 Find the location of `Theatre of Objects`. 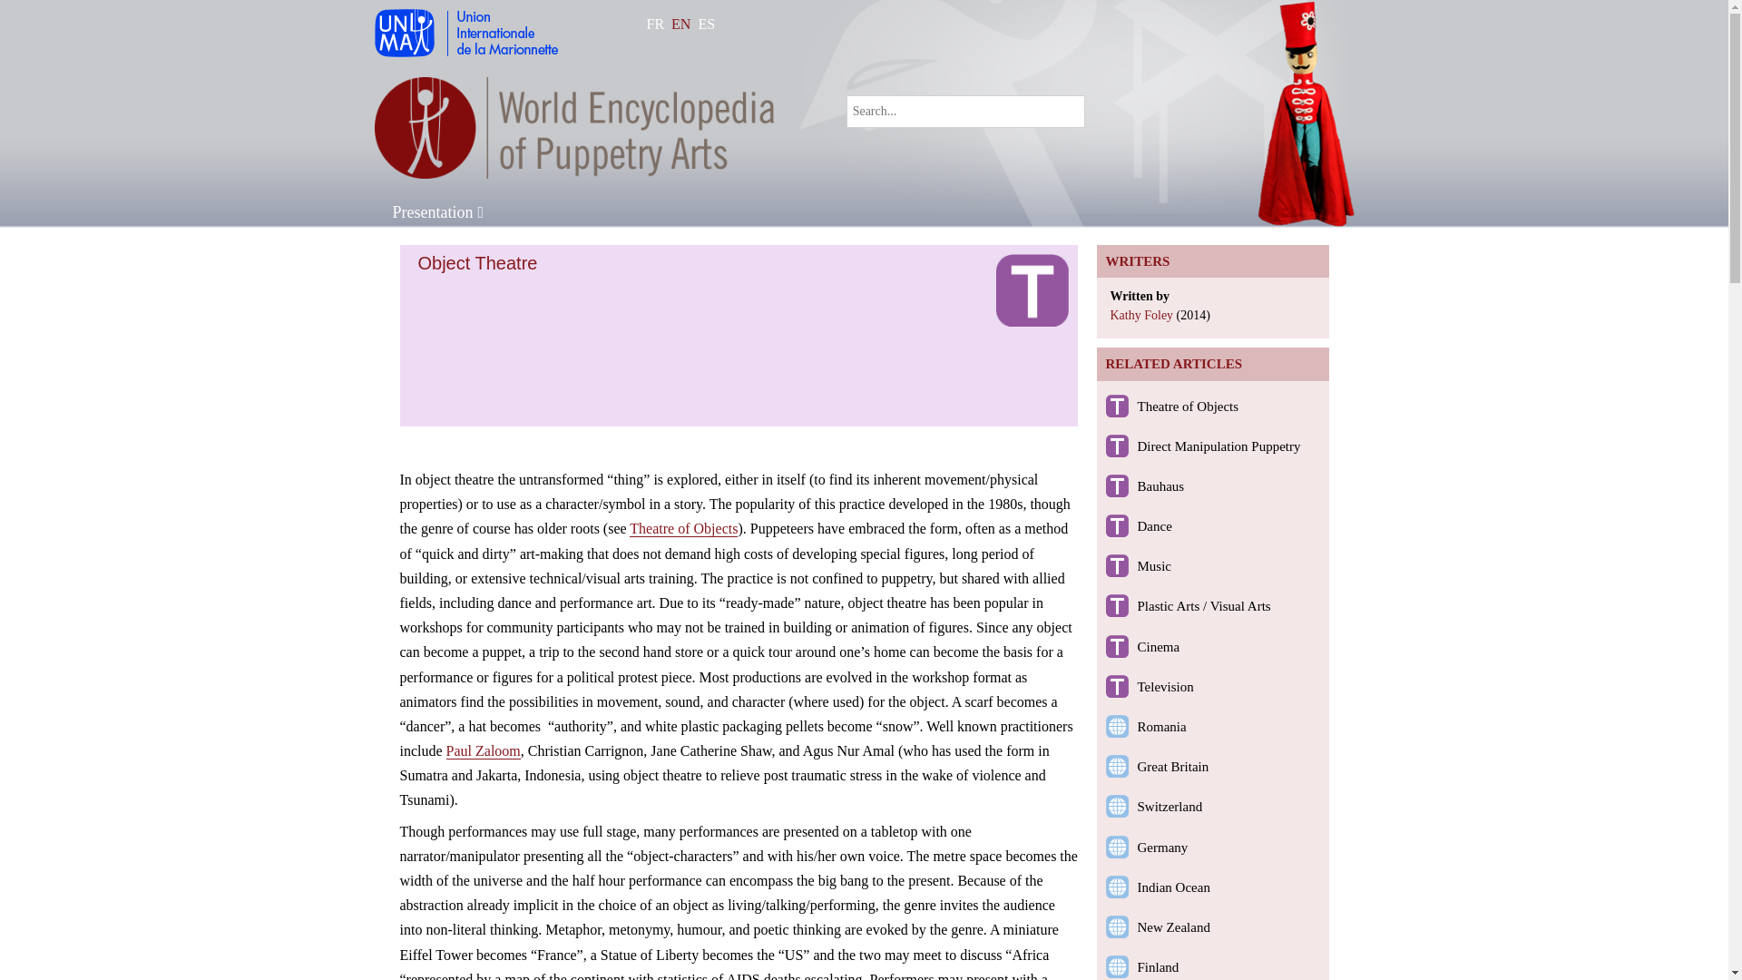

Theatre of Objects is located at coordinates (1188, 406).